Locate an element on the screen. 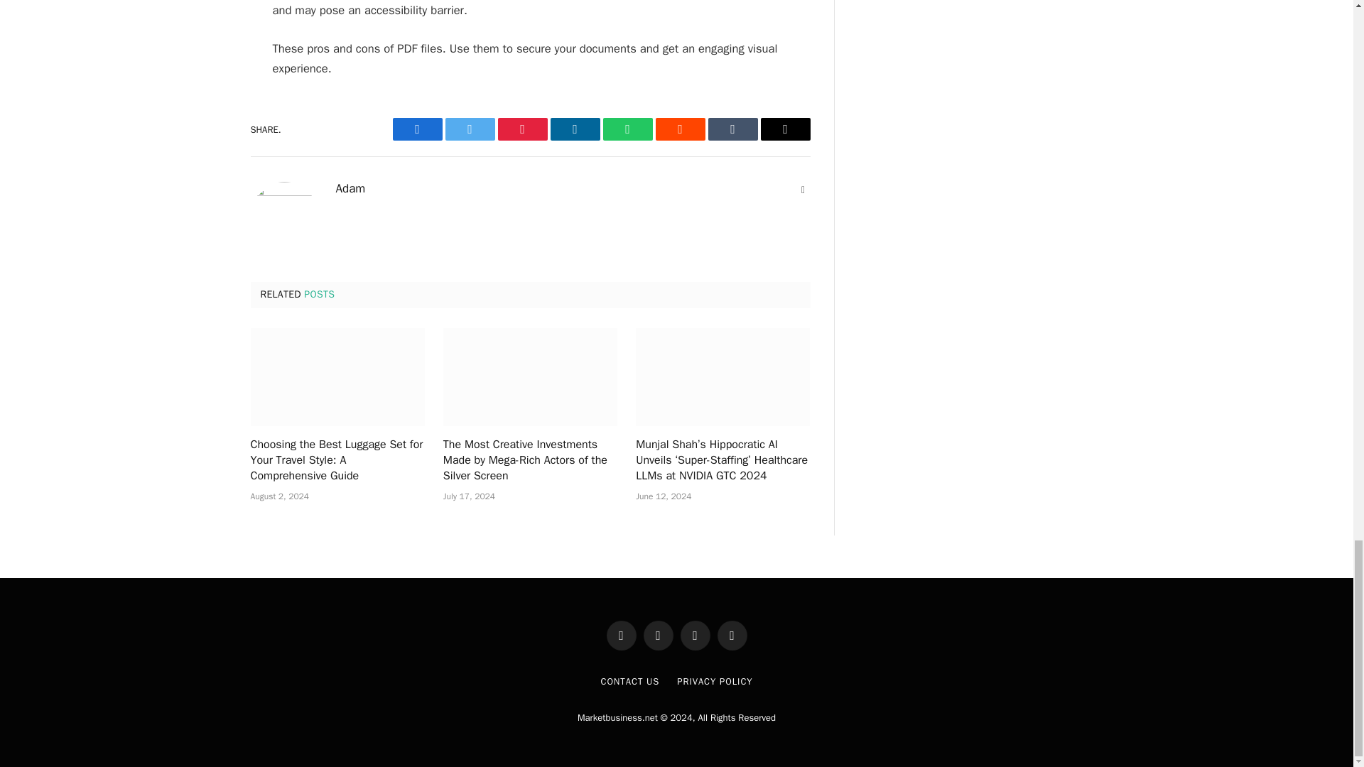 The width and height of the screenshot is (1364, 767). LinkedIn is located at coordinates (574, 129).